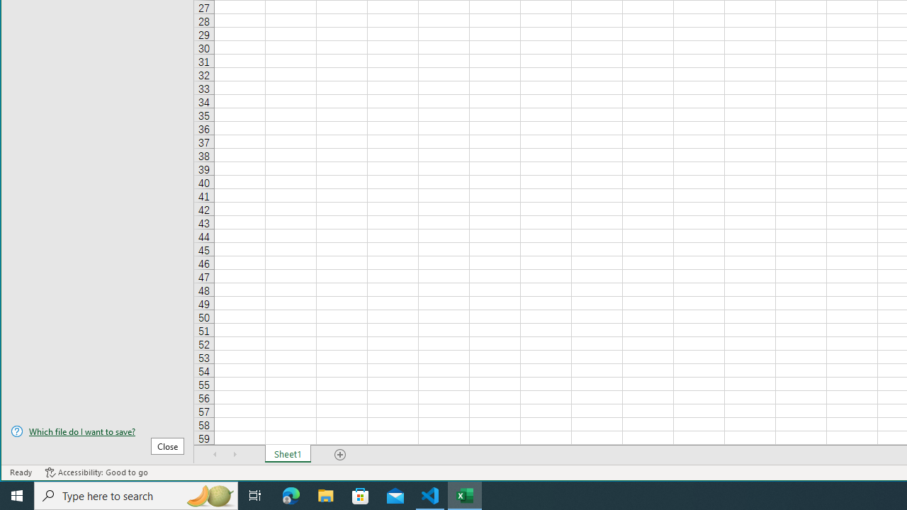 The image size is (907, 510). What do you see at coordinates (341, 454) in the screenshot?
I see `Add Sheet` at bounding box center [341, 454].